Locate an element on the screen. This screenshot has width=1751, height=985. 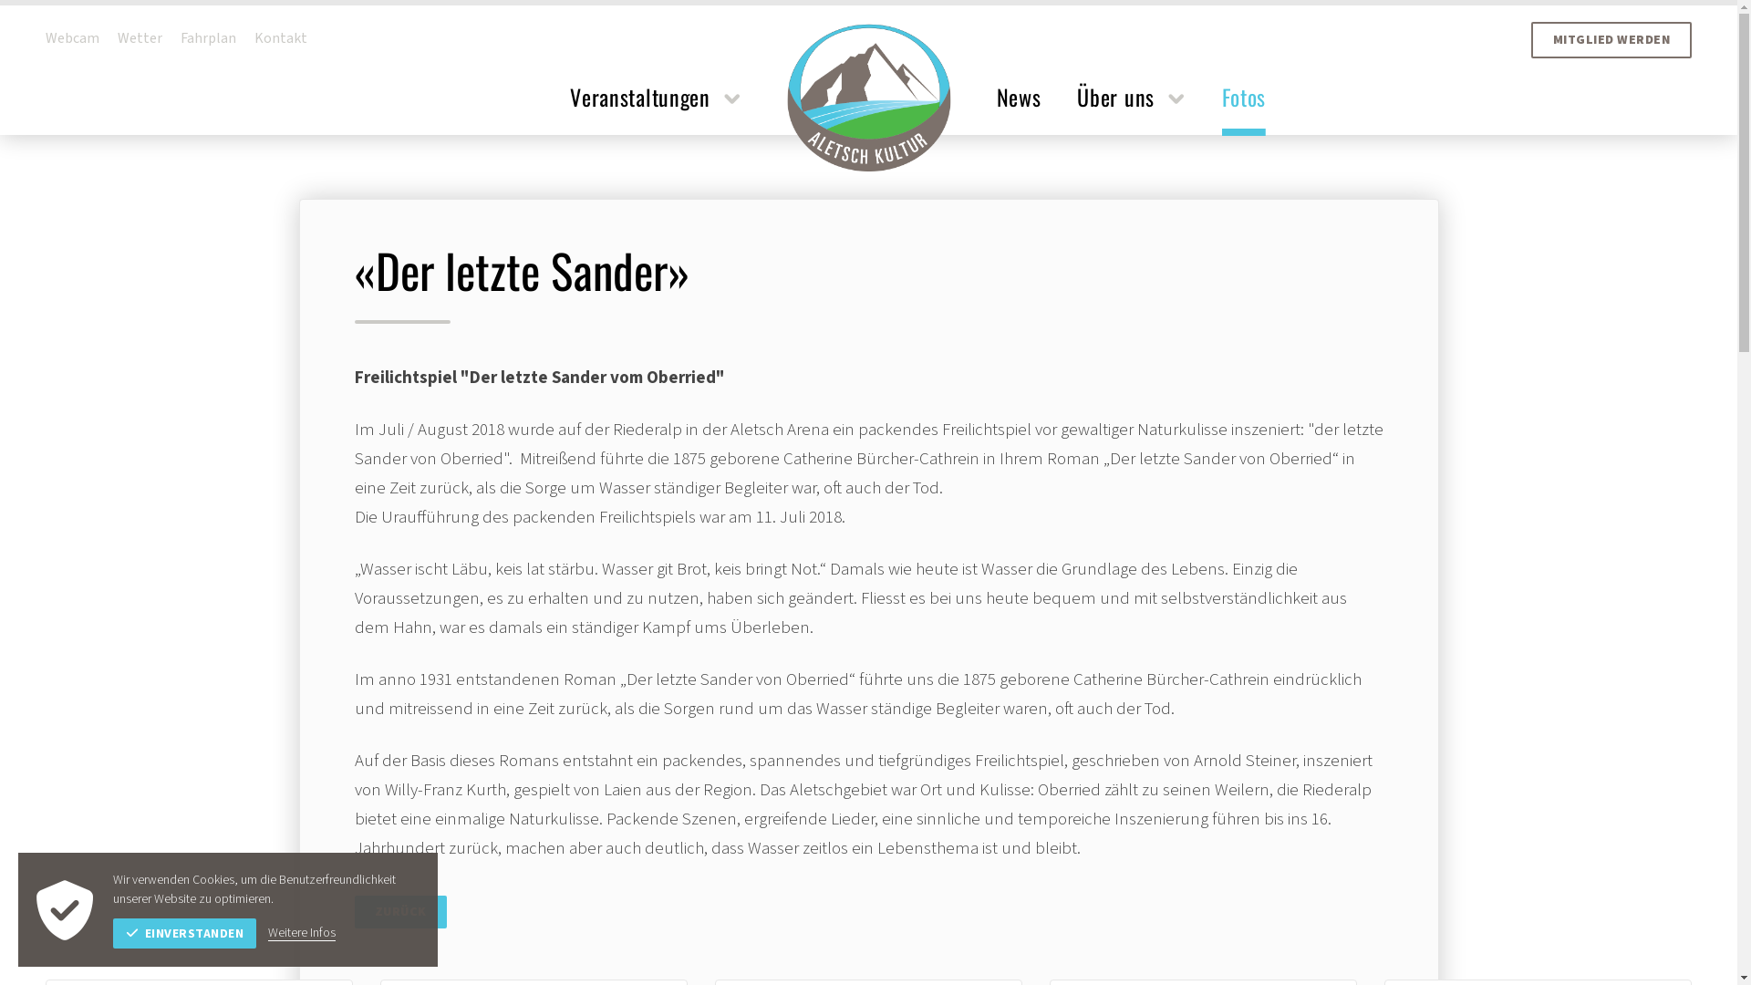
Webcam is located at coordinates (82, 38).